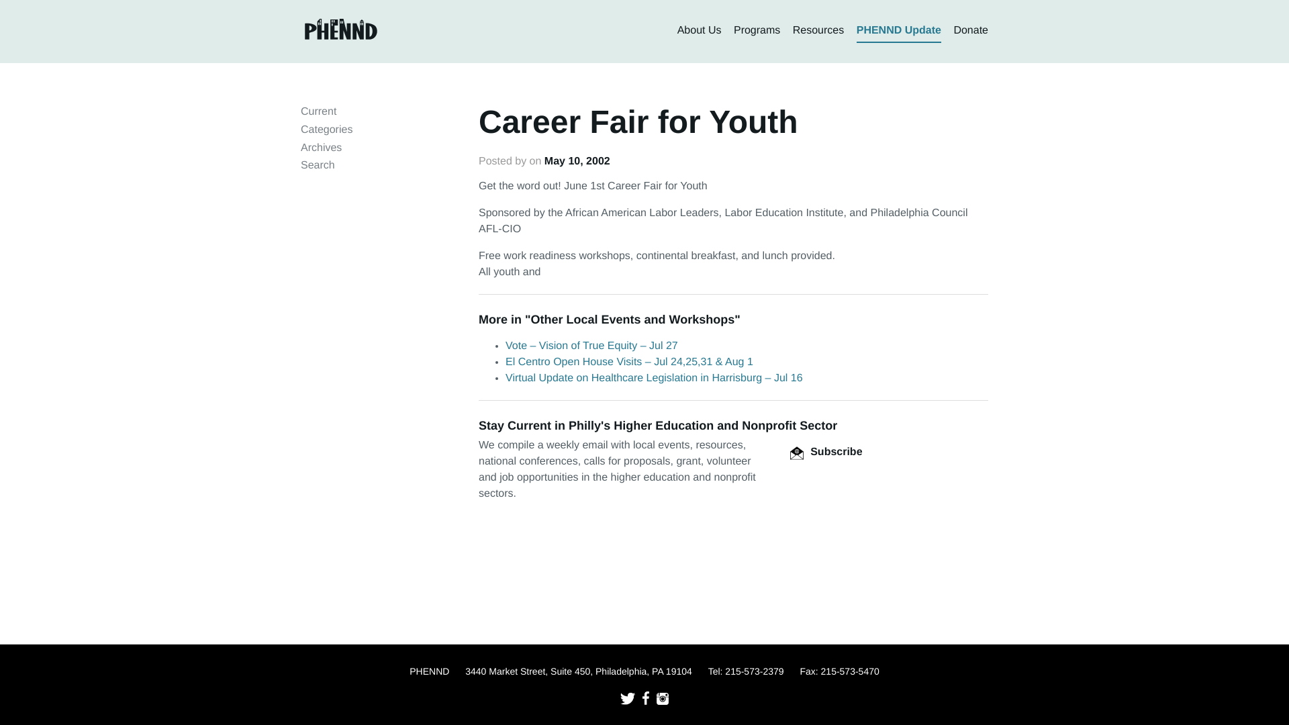  I want to click on Current, so click(318, 111).